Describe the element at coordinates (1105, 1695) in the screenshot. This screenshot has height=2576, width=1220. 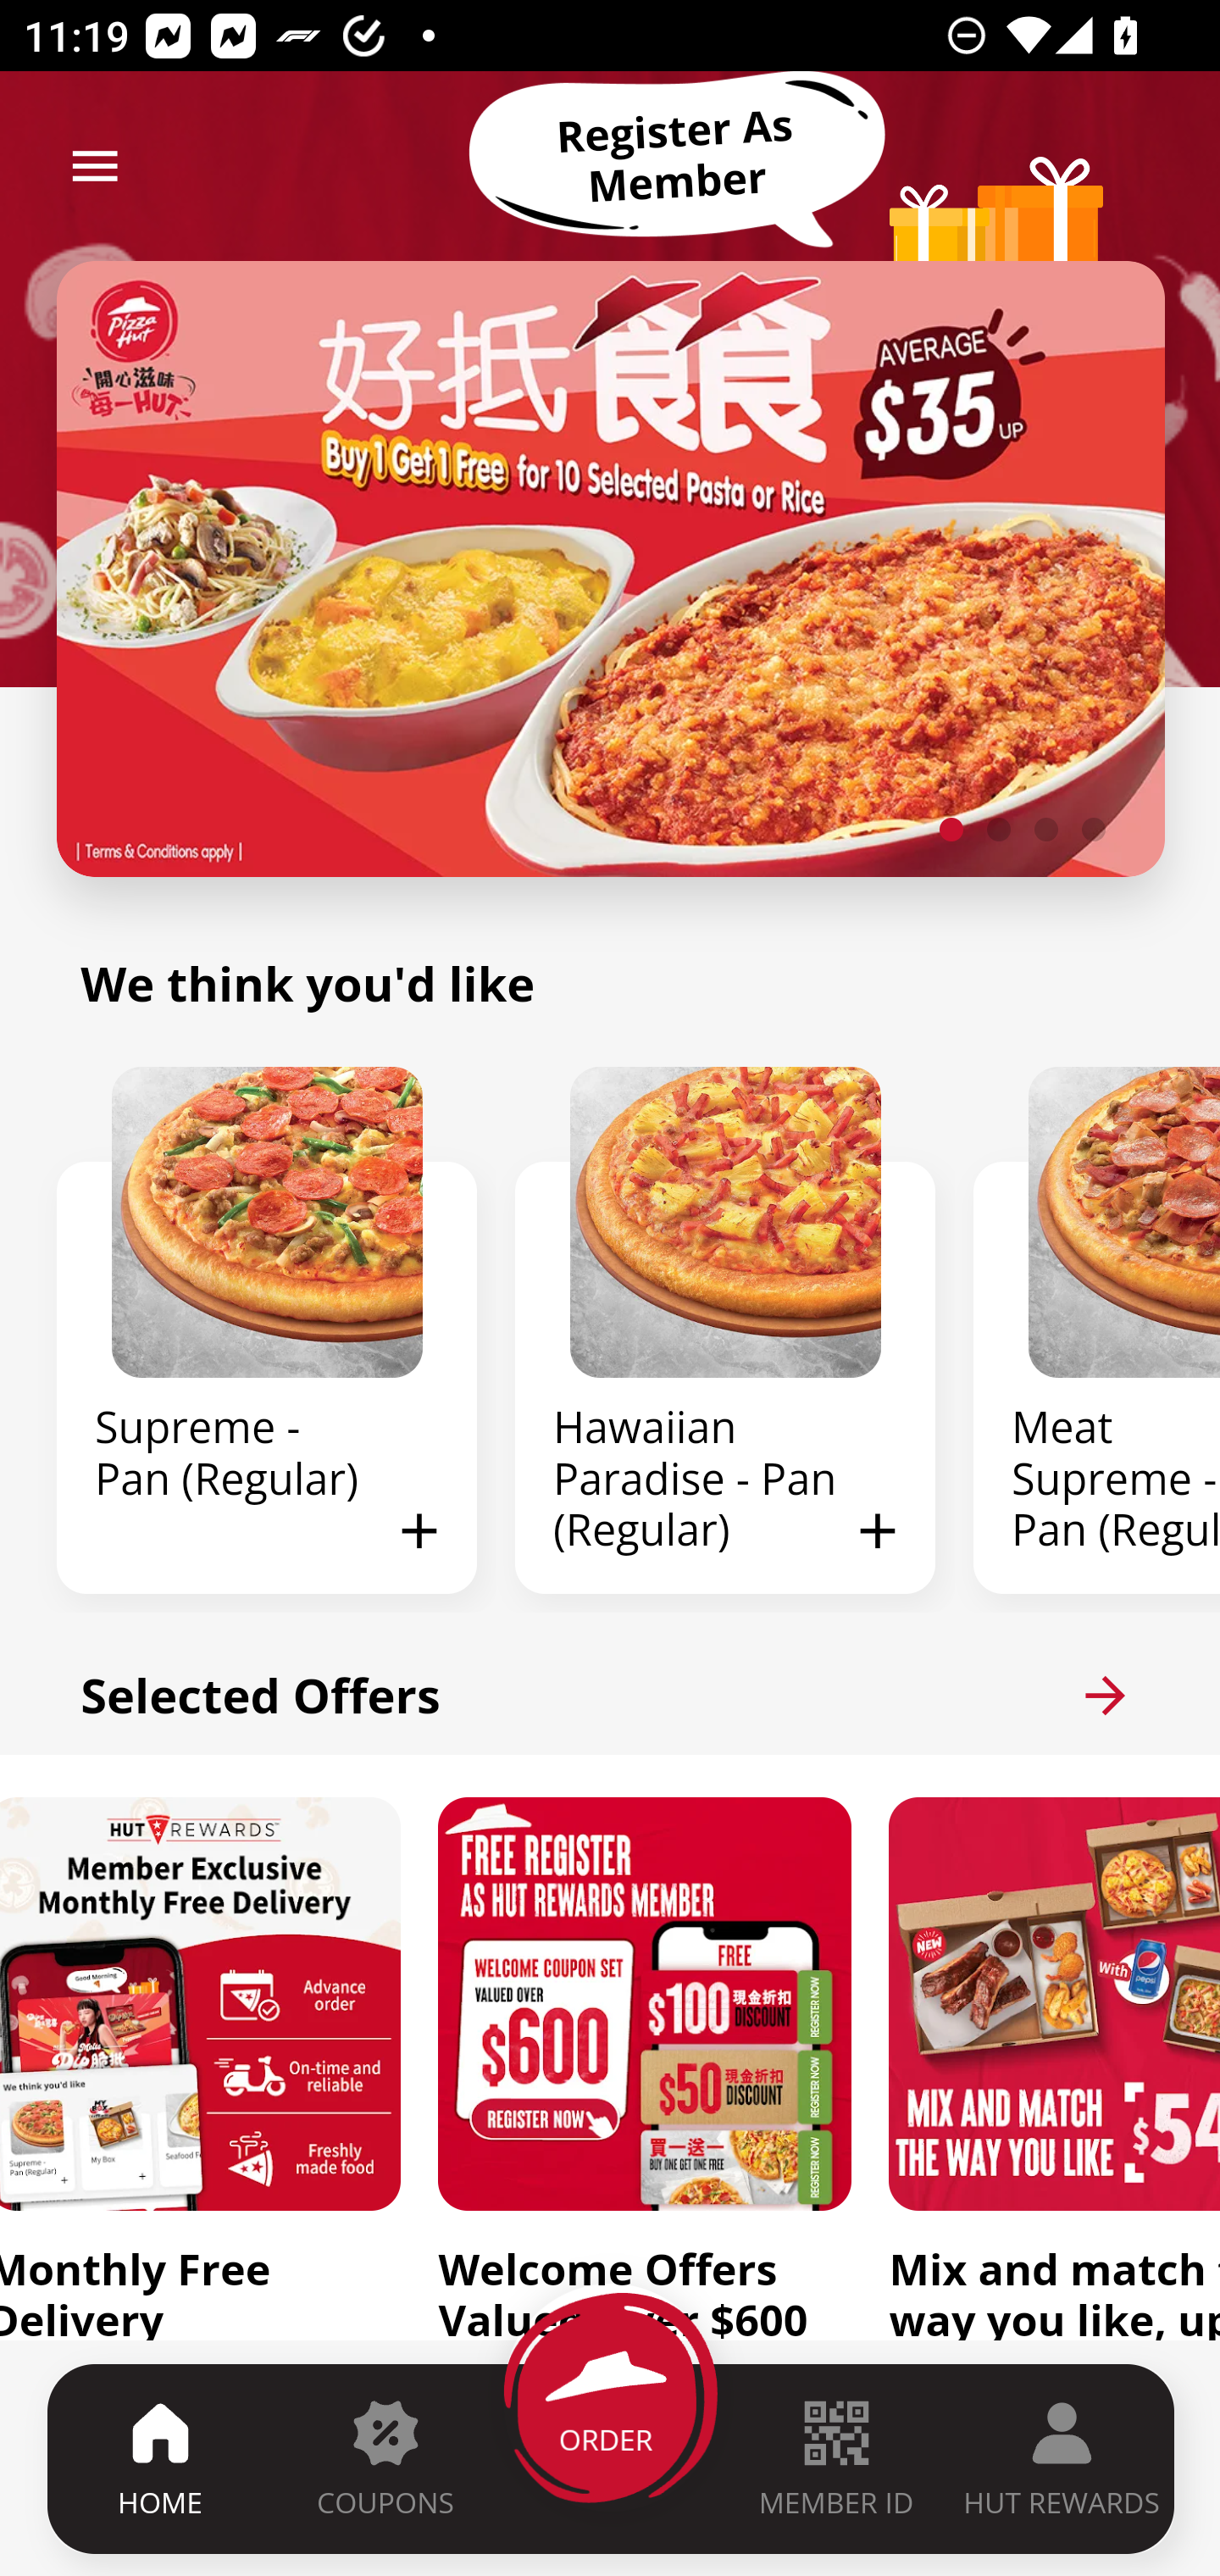
I see `arrow_forward` at that location.